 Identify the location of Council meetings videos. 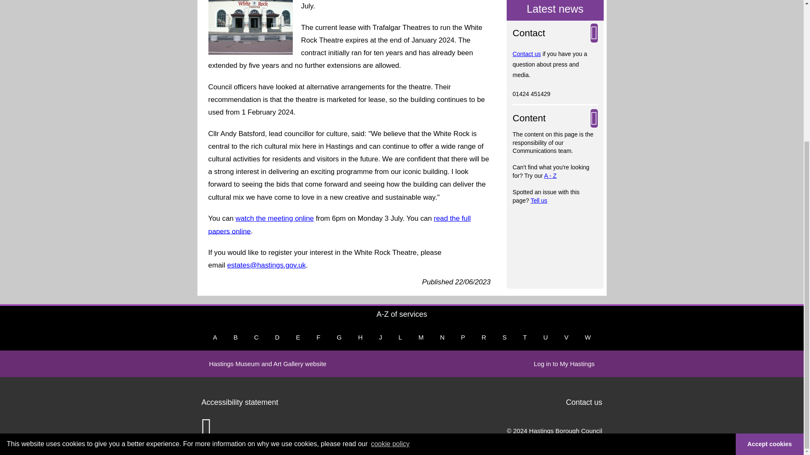
(275, 218).